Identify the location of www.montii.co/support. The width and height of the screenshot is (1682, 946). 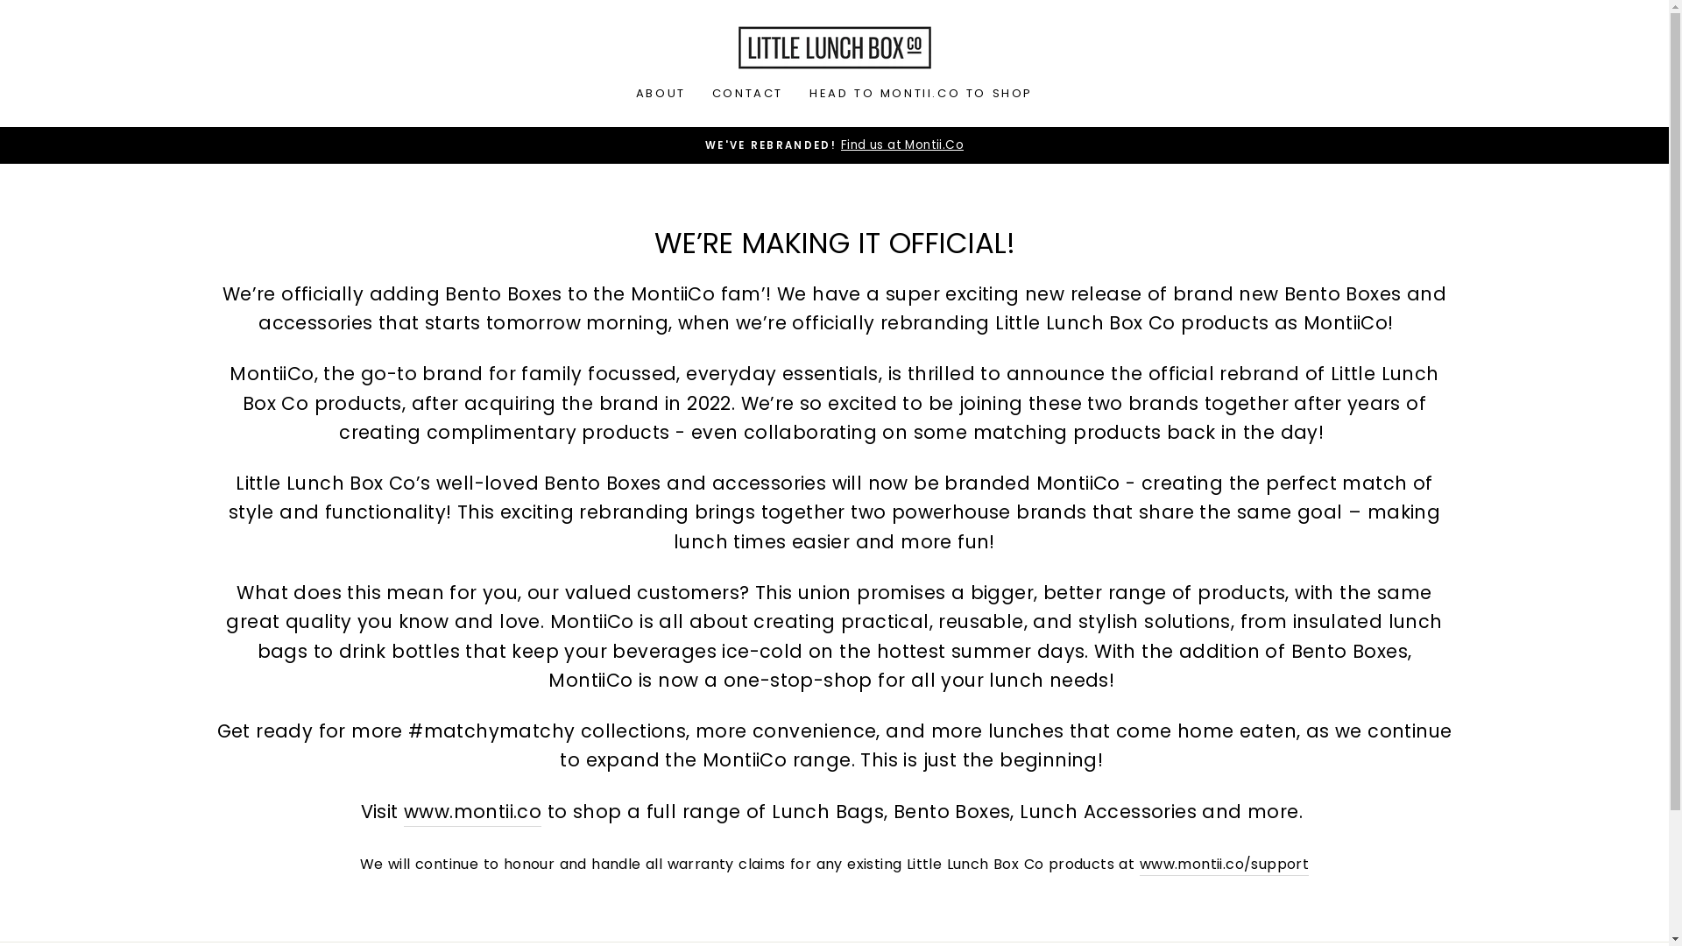
(1225, 865).